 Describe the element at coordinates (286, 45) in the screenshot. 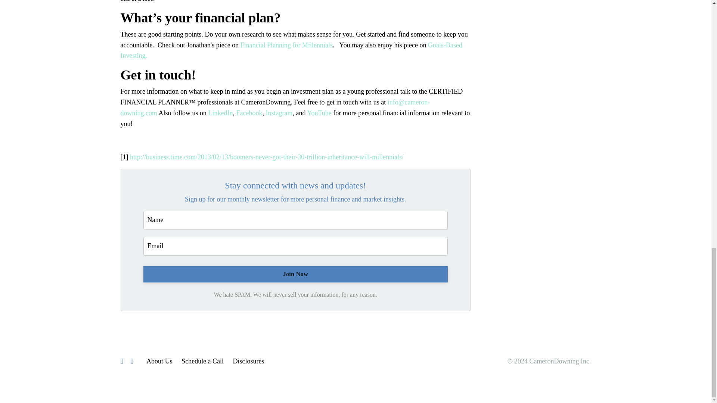

I see `Financial Planning for Millennials` at that location.